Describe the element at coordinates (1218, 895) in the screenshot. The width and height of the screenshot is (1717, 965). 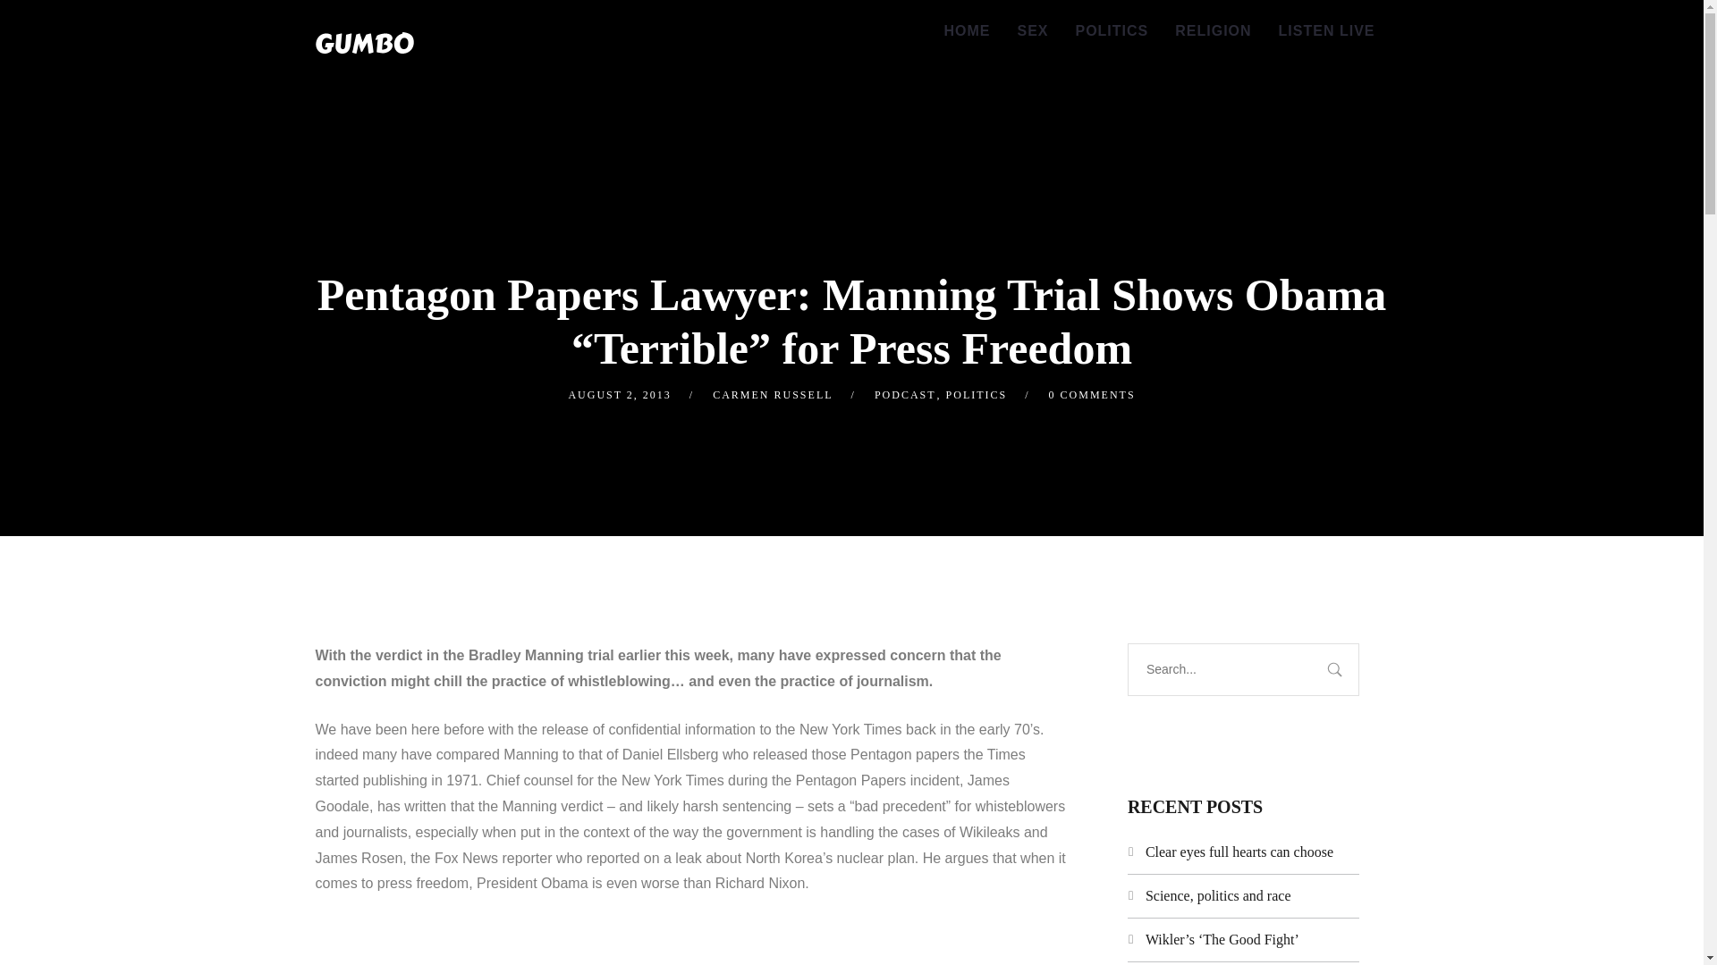
I see `Science, politics and race` at that location.